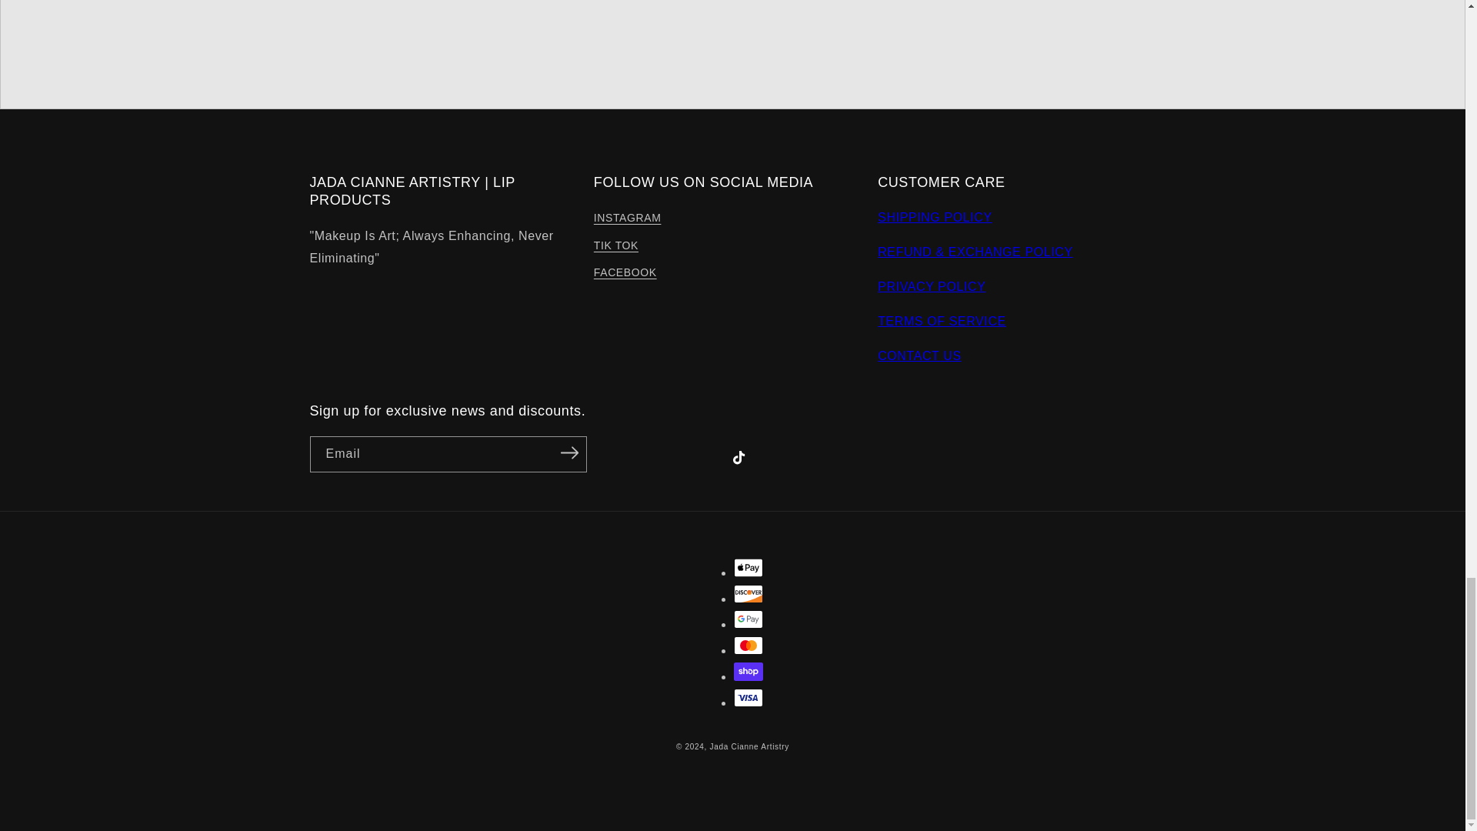 This screenshot has height=831, width=1477. I want to click on Refund Policy, so click(975, 251).